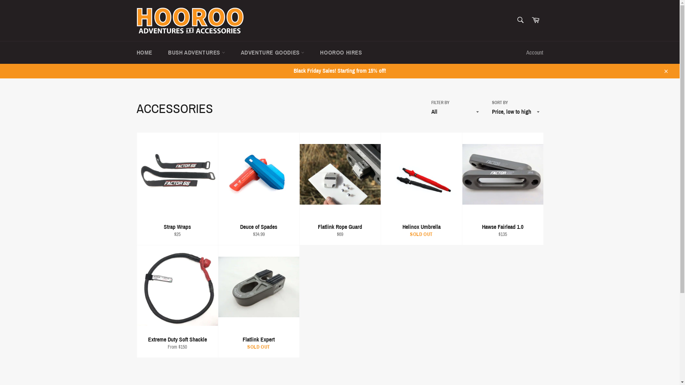 Image resolution: width=685 pixels, height=385 pixels. What do you see at coordinates (144, 53) in the screenshot?
I see `HOME` at bounding box center [144, 53].